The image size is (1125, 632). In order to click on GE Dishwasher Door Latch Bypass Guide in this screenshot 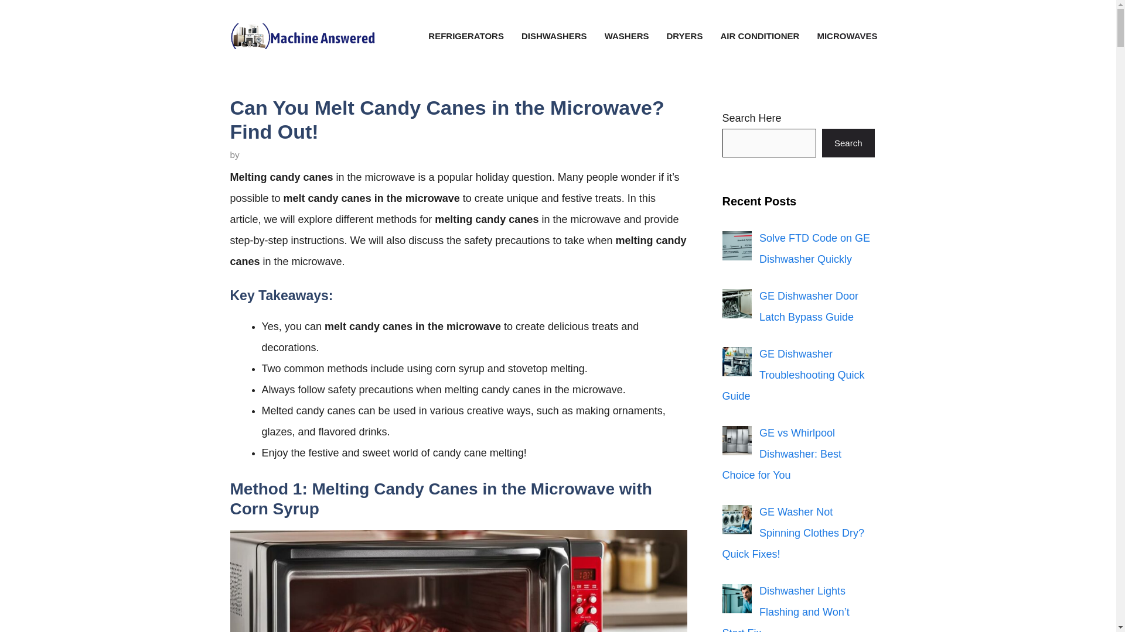, I will do `click(809, 306)`.